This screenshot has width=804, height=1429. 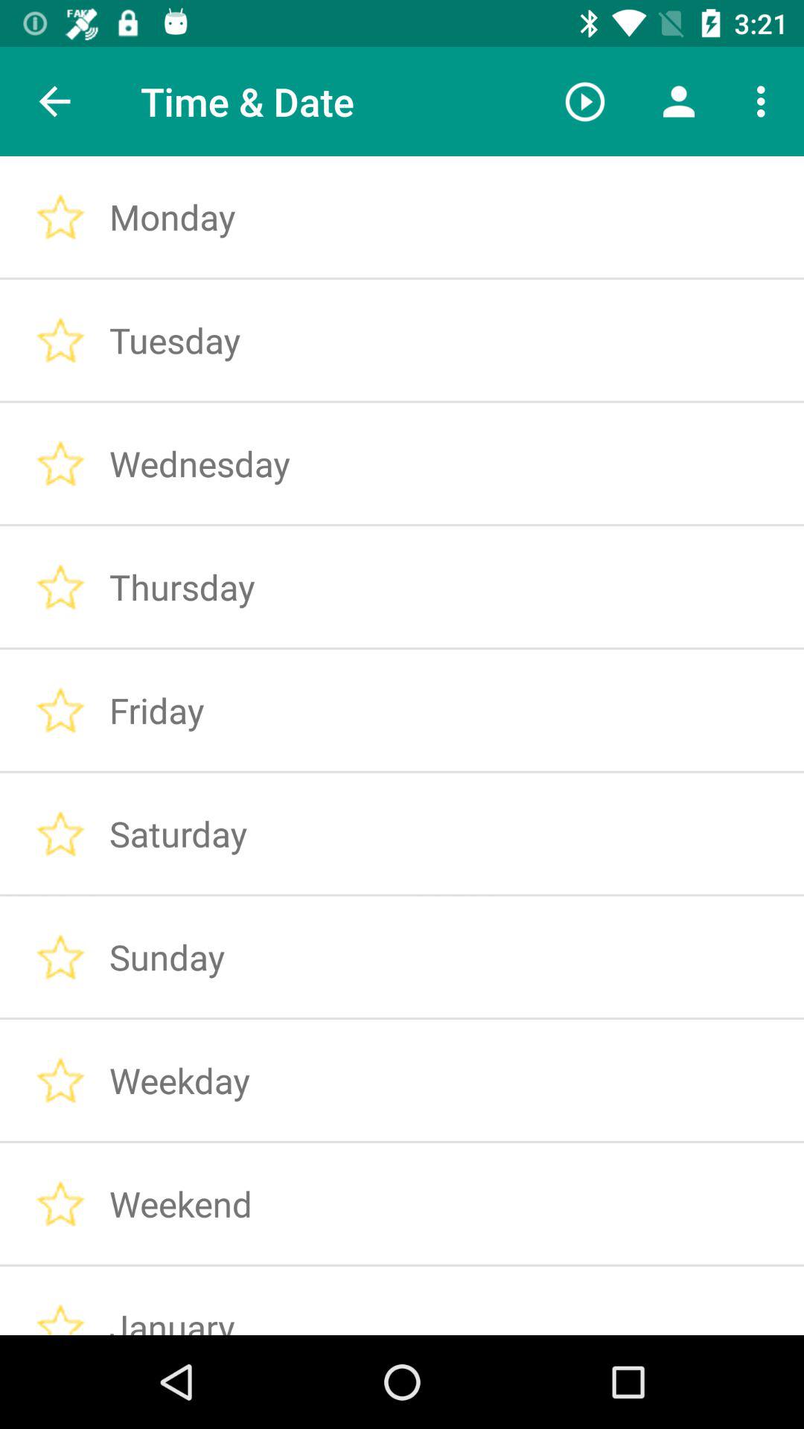 I want to click on choose the icon next to the time & date item, so click(x=585, y=101).